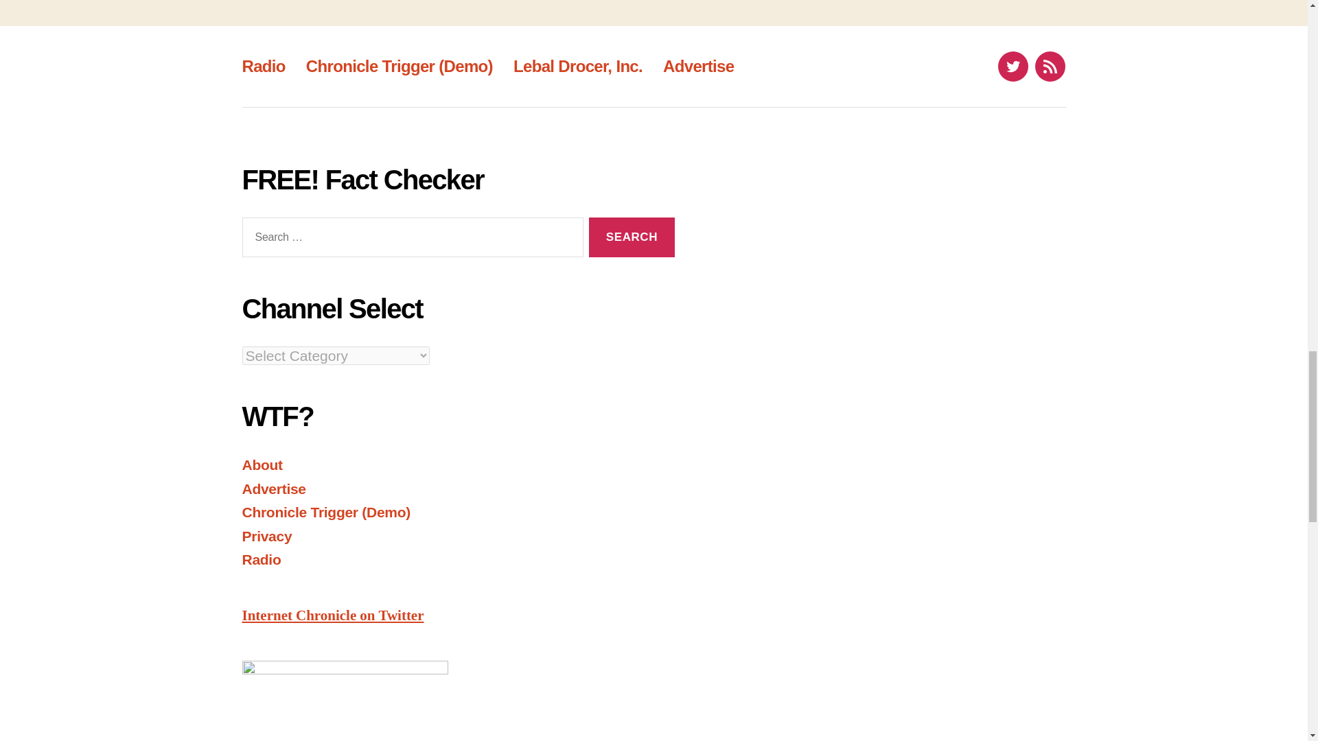 The width and height of the screenshot is (1318, 741). Describe the element at coordinates (261, 465) in the screenshot. I see `About` at that location.